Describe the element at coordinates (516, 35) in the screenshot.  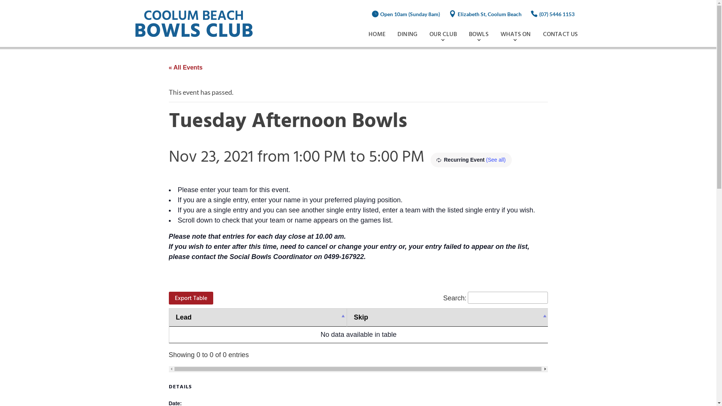
I see `WHATS ON` at that location.